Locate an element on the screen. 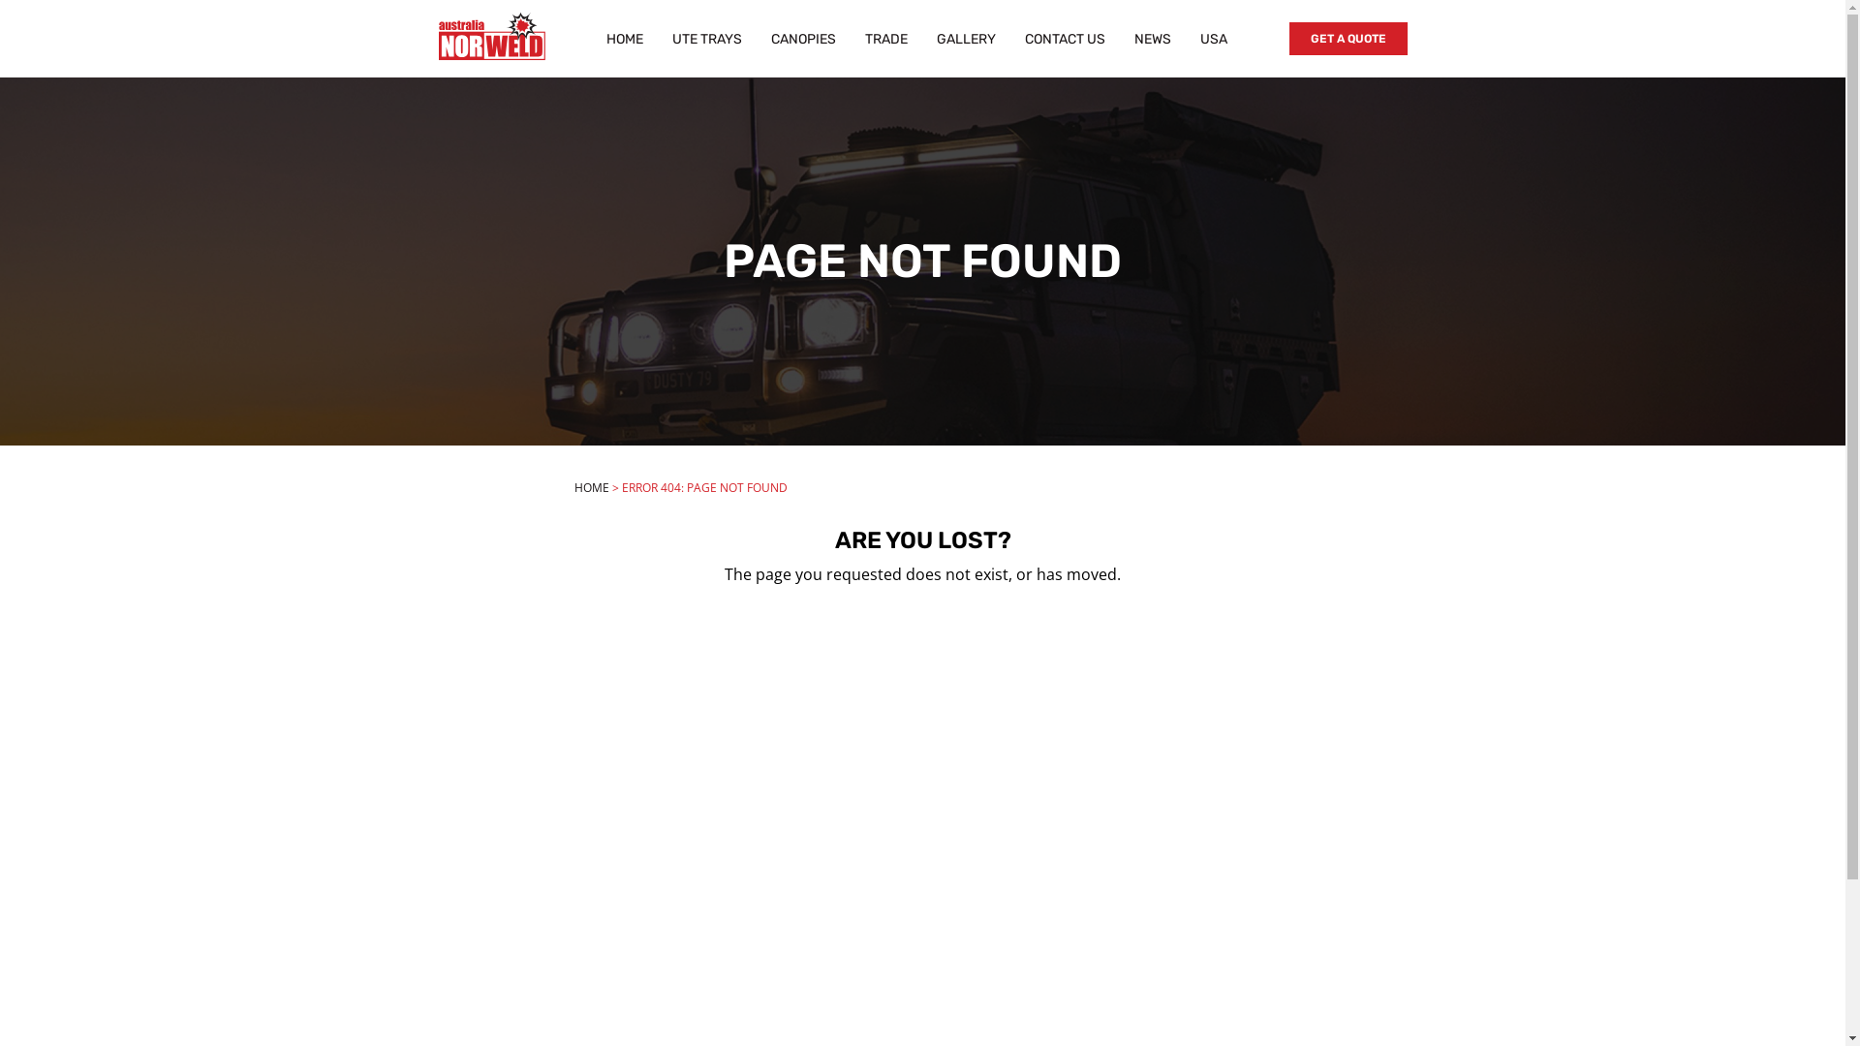 The width and height of the screenshot is (1860, 1046). HOME is located at coordinates (591, 488).